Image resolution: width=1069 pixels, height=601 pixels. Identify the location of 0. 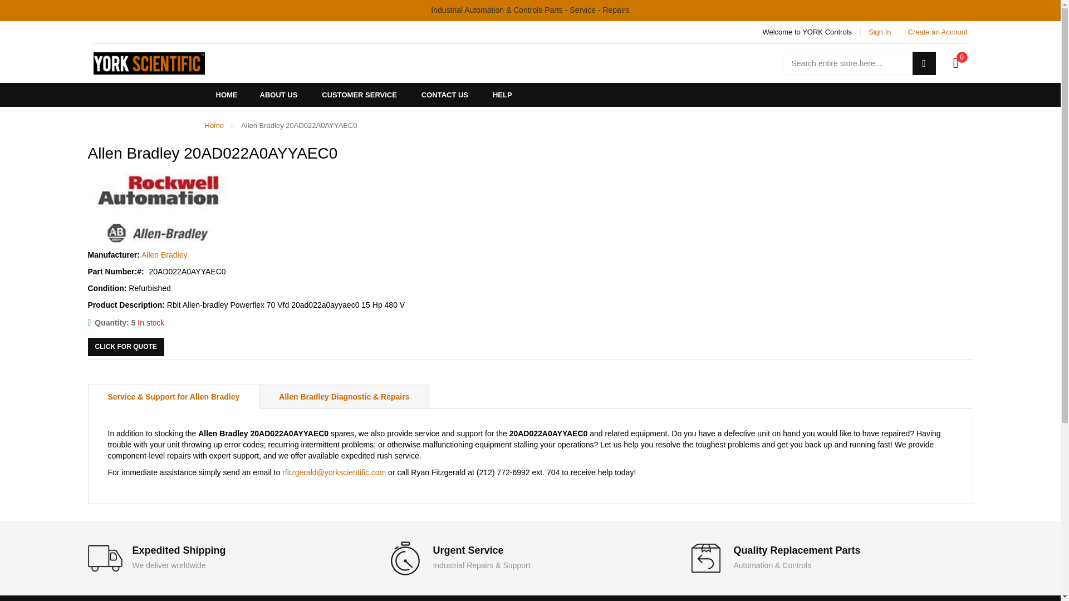
(955, 63).